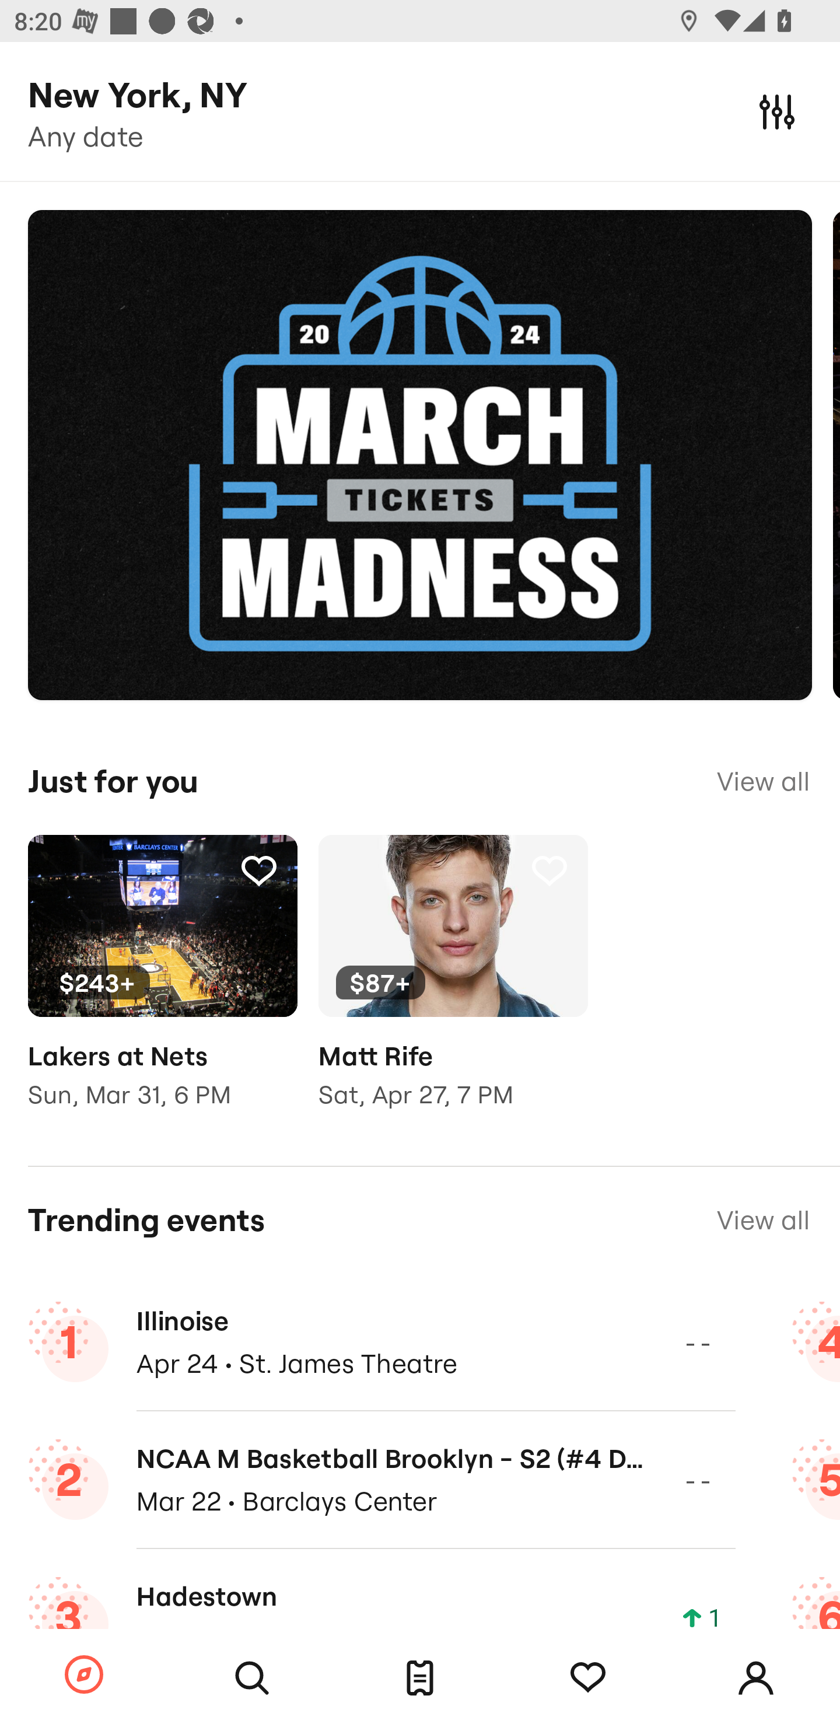 Image resolution: width=840 pixels, height=1727 pixels. I want to click on Tracking $87+ Matt Rife Sat, Apr 27, 7 PM, so click(453, 986).